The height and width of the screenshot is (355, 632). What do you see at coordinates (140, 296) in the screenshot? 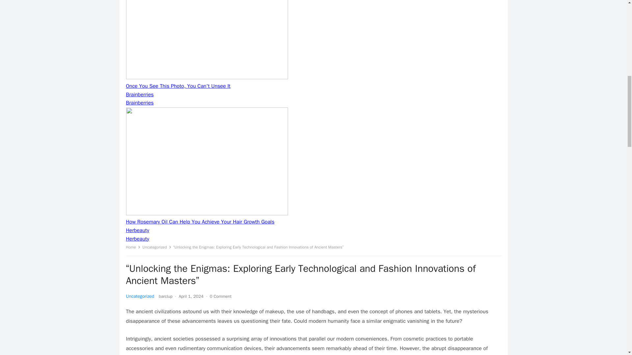
I see `Uncategorized` at bounding box center [140, 296].